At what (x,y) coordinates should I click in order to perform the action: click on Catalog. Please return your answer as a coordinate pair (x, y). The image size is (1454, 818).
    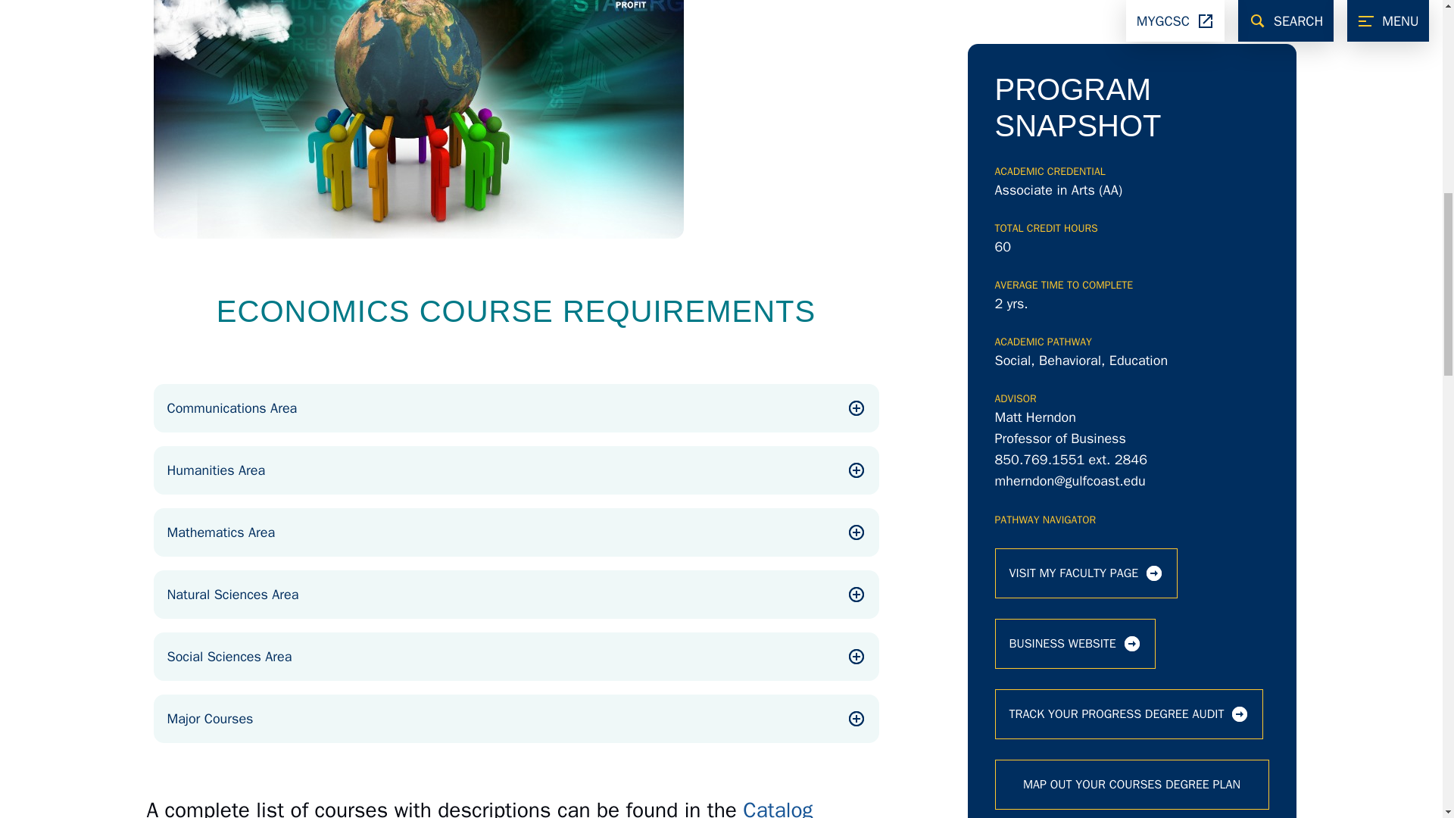
    Looking at the image, I should click on (778, 807).